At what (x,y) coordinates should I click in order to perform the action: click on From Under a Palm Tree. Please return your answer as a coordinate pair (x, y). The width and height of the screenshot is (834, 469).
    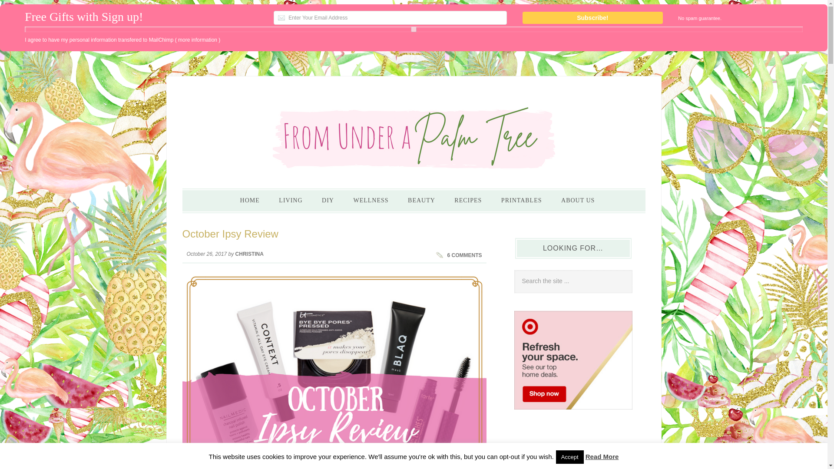
    Looking at the image, I should click on (414, 135).